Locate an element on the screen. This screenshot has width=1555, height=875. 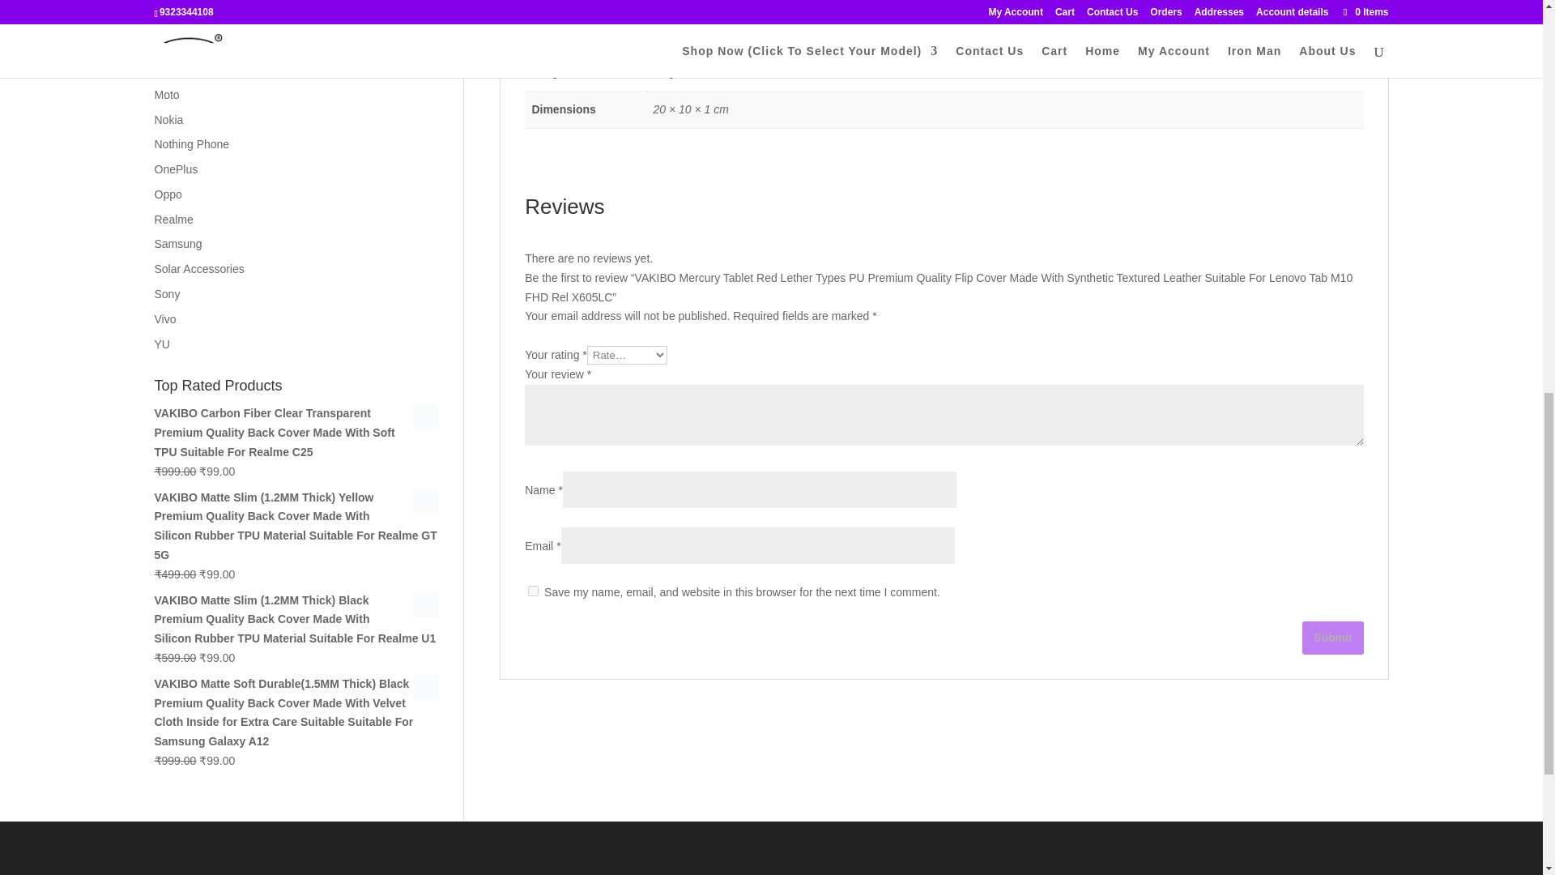
yes is located at coordinates (533, 590).